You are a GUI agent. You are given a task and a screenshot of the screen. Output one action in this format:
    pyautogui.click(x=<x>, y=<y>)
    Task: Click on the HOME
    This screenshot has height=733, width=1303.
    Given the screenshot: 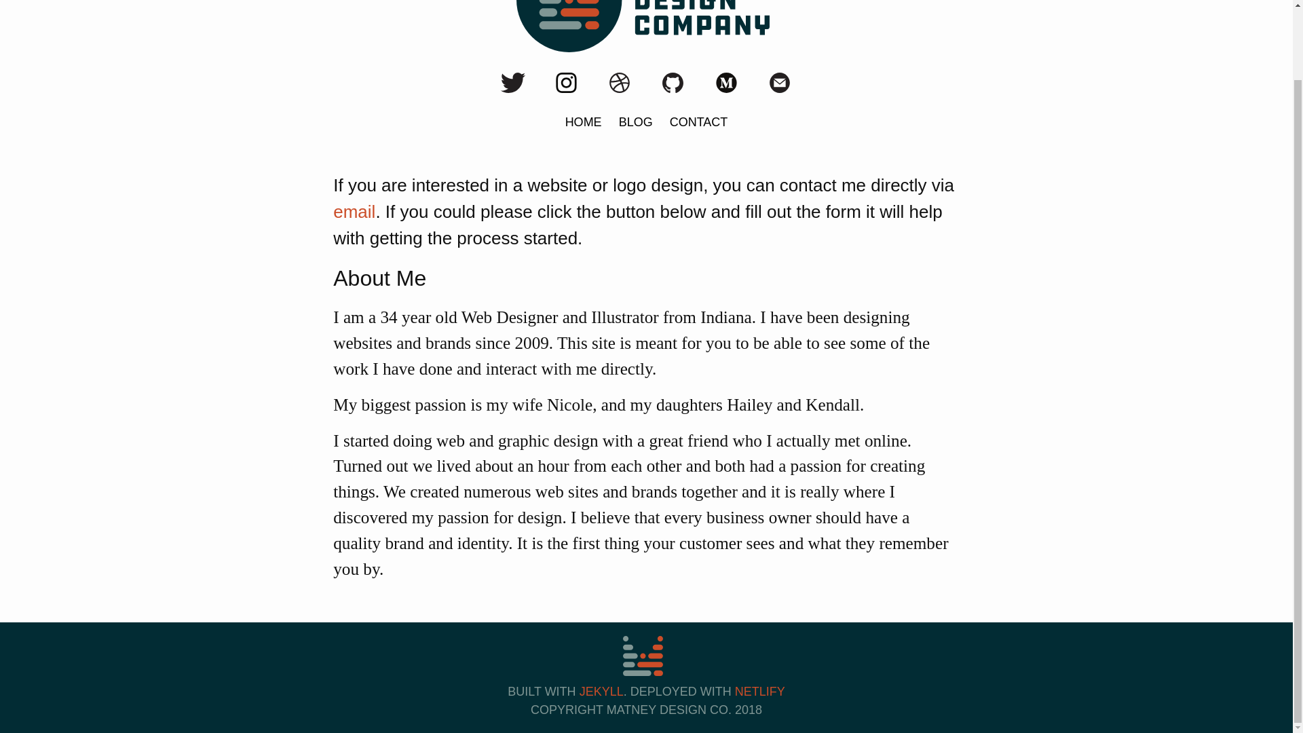 What is the action you would take?
    pyautogui.click(x=584, y=122)
    